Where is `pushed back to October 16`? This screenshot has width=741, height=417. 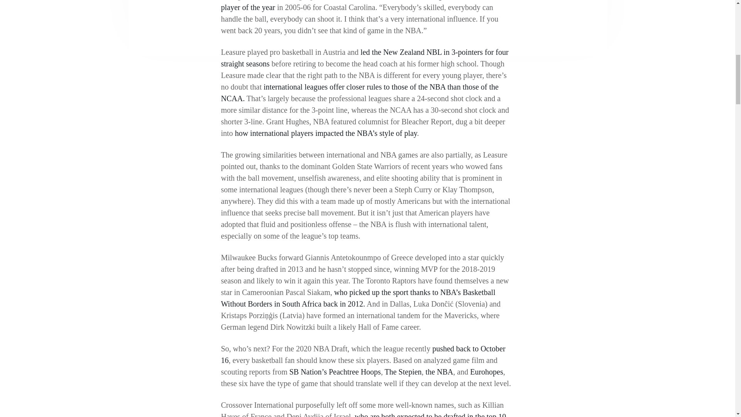
pushed back to October 16 is located at coordinates (363, 354).